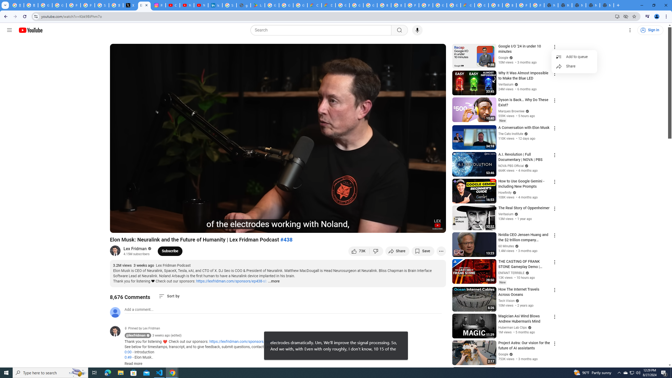 The width and height of the screenshot is (672, 378). What do you see at coordinates (139, 309) in the screenshot?
I see `AutomationID: simplebox-placeholder` at bounding box center [139, 309].